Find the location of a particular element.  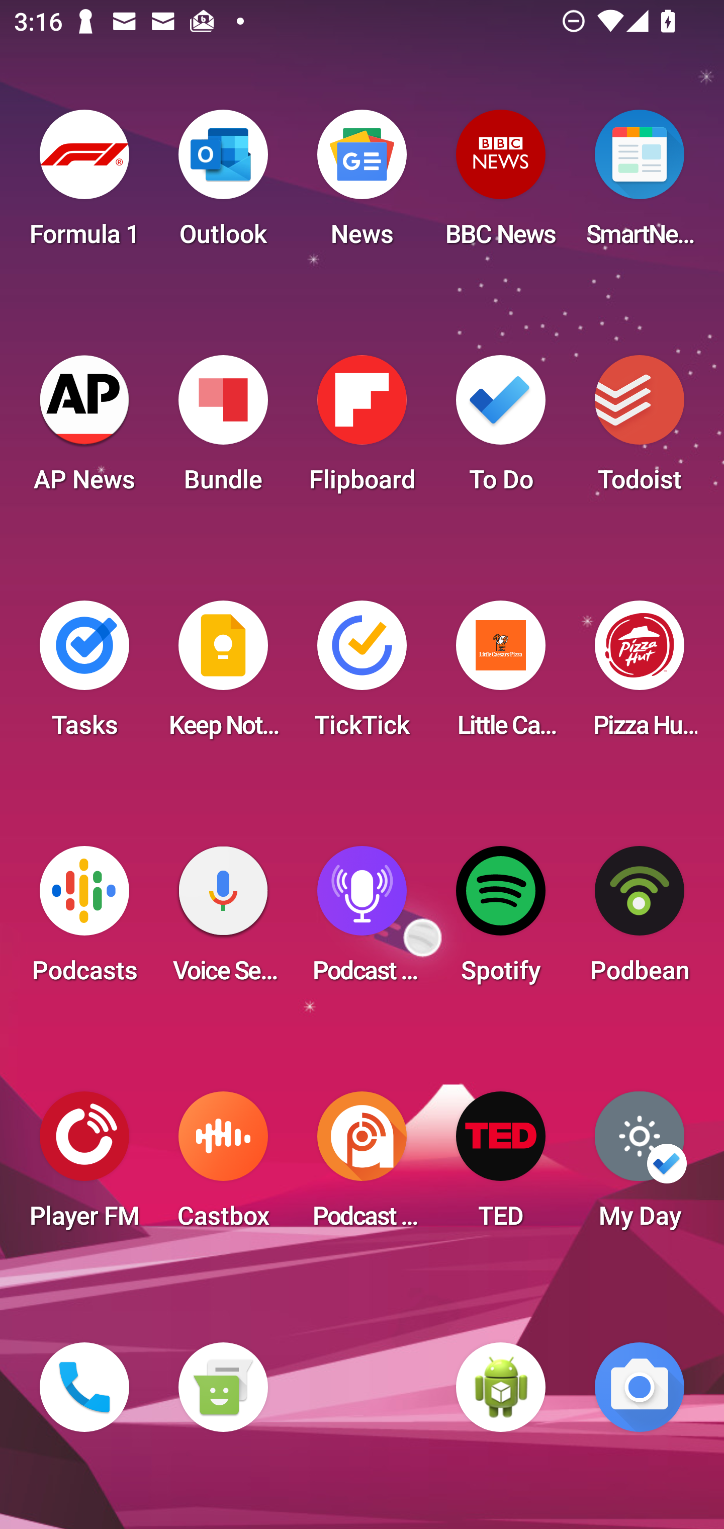

Keep Notes is located at coordinates (223, 675).